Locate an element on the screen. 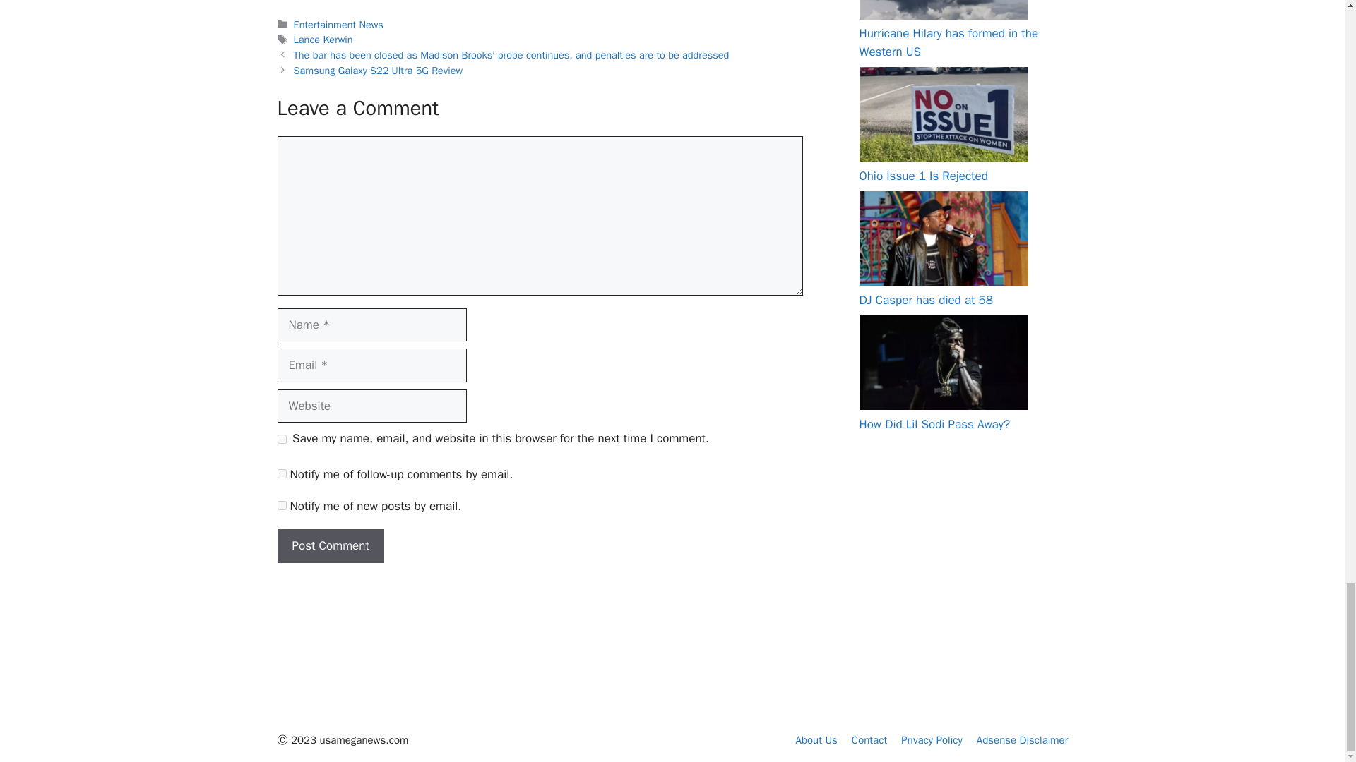 The height and width of the screenshot is (762, 1356). subscribe is located at coordinates (281, 505).